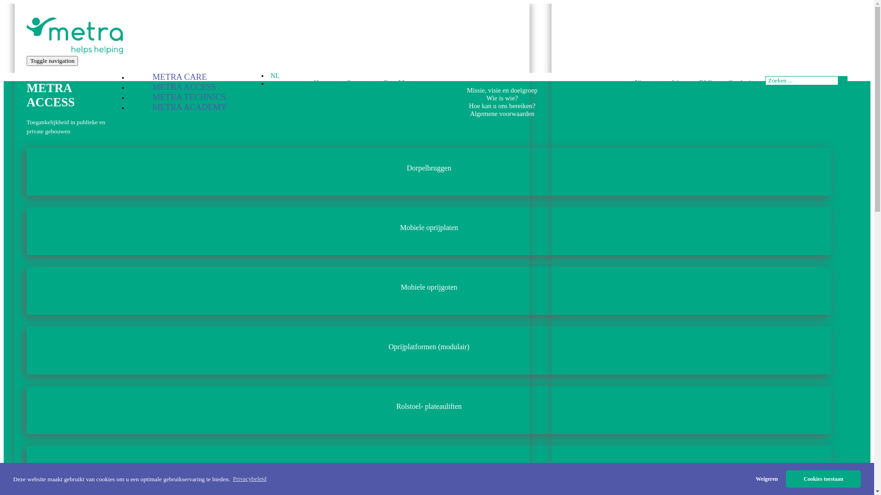  I want to click on Contact, so click(357, 82).